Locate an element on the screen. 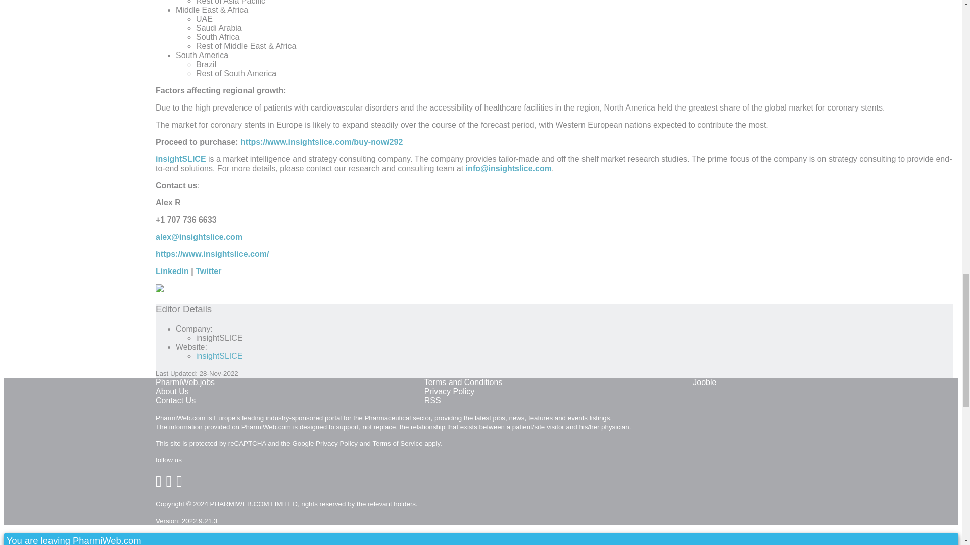 This screenshot has width=970, height=545. Contact Us is located at coordinates (175, 401).